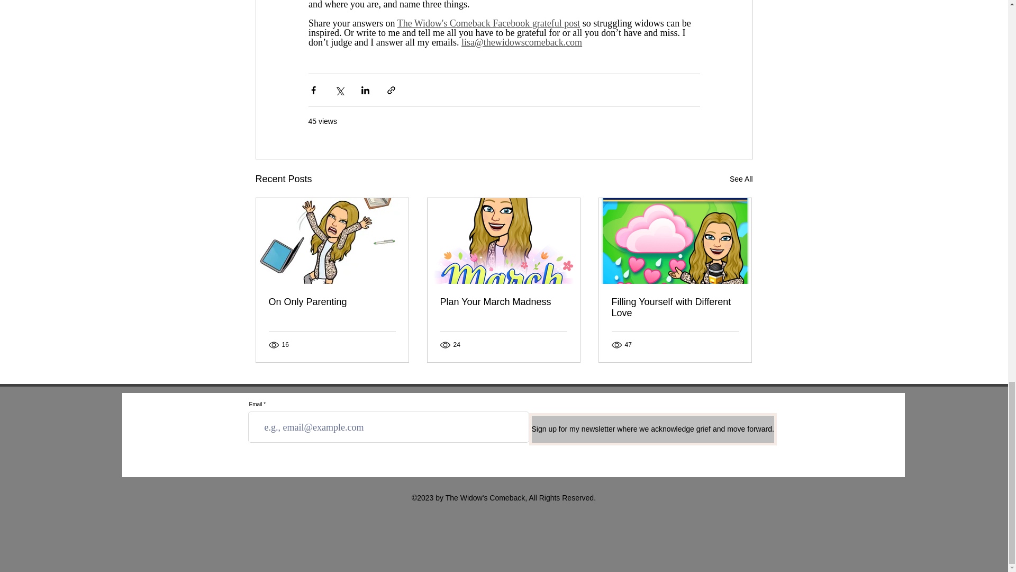 The image size is (1016, 572). What do you see at coordinates (675, 307) in the screenshot?
I see `Filling Yourself with Different Love` at bounding box center [675, 307].